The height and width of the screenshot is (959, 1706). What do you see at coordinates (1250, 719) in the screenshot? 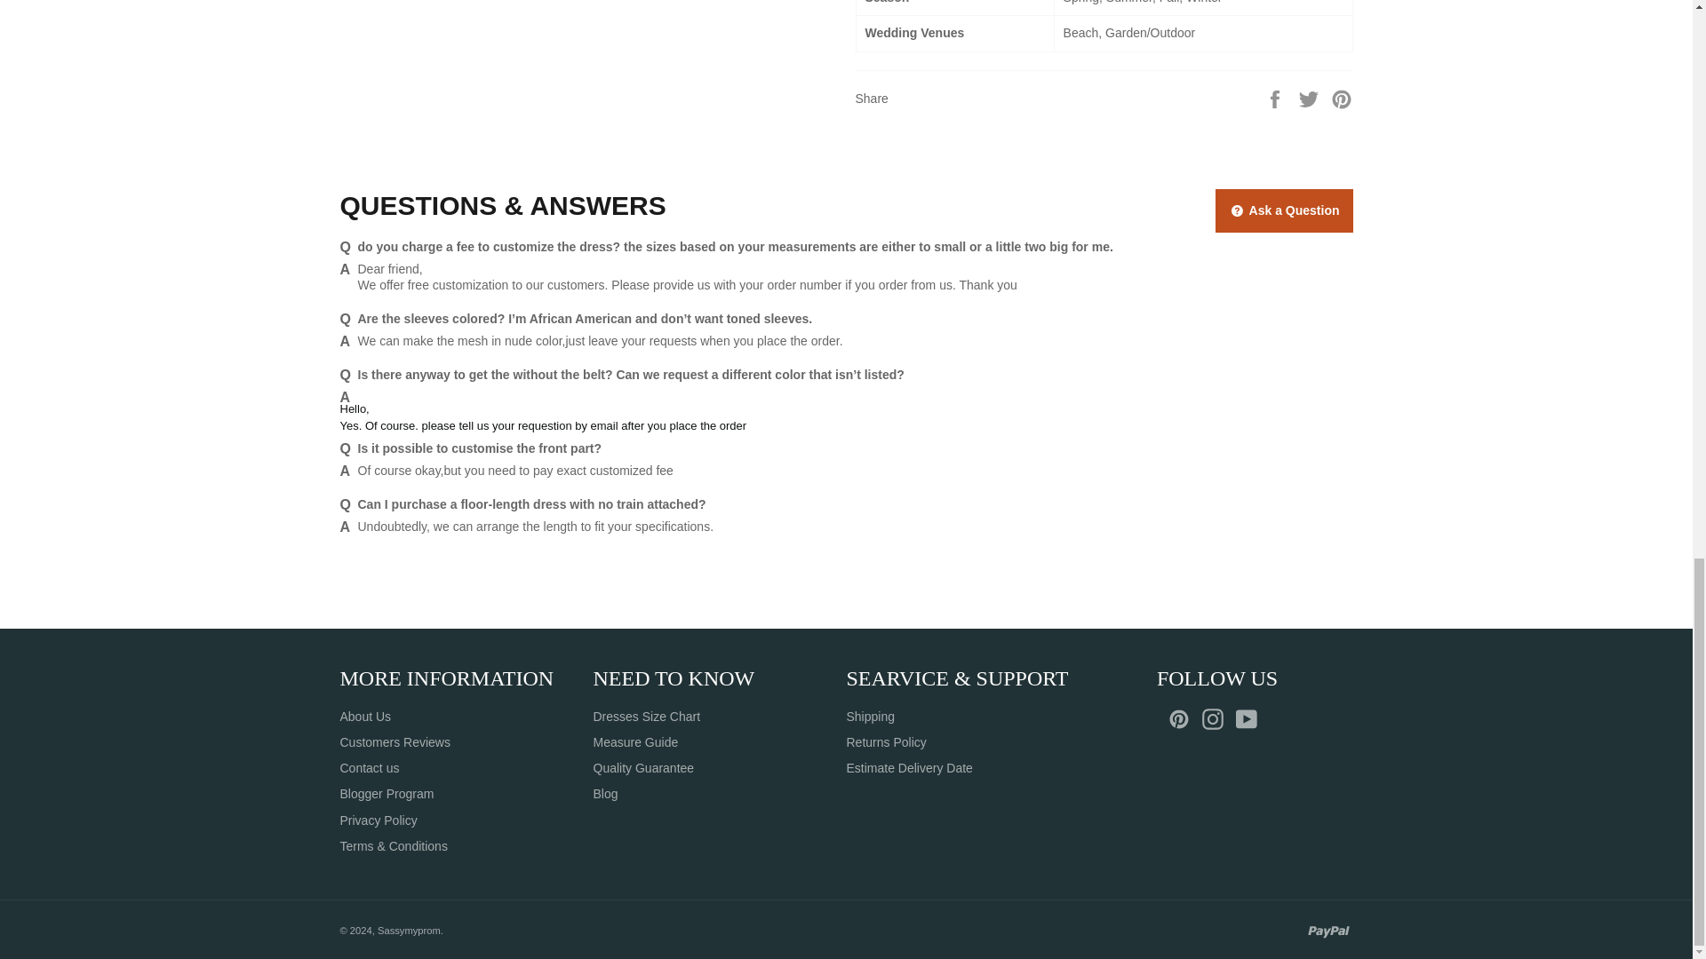
I see `Sassymyprom on YouTube` at bounding box center [1250, 719].